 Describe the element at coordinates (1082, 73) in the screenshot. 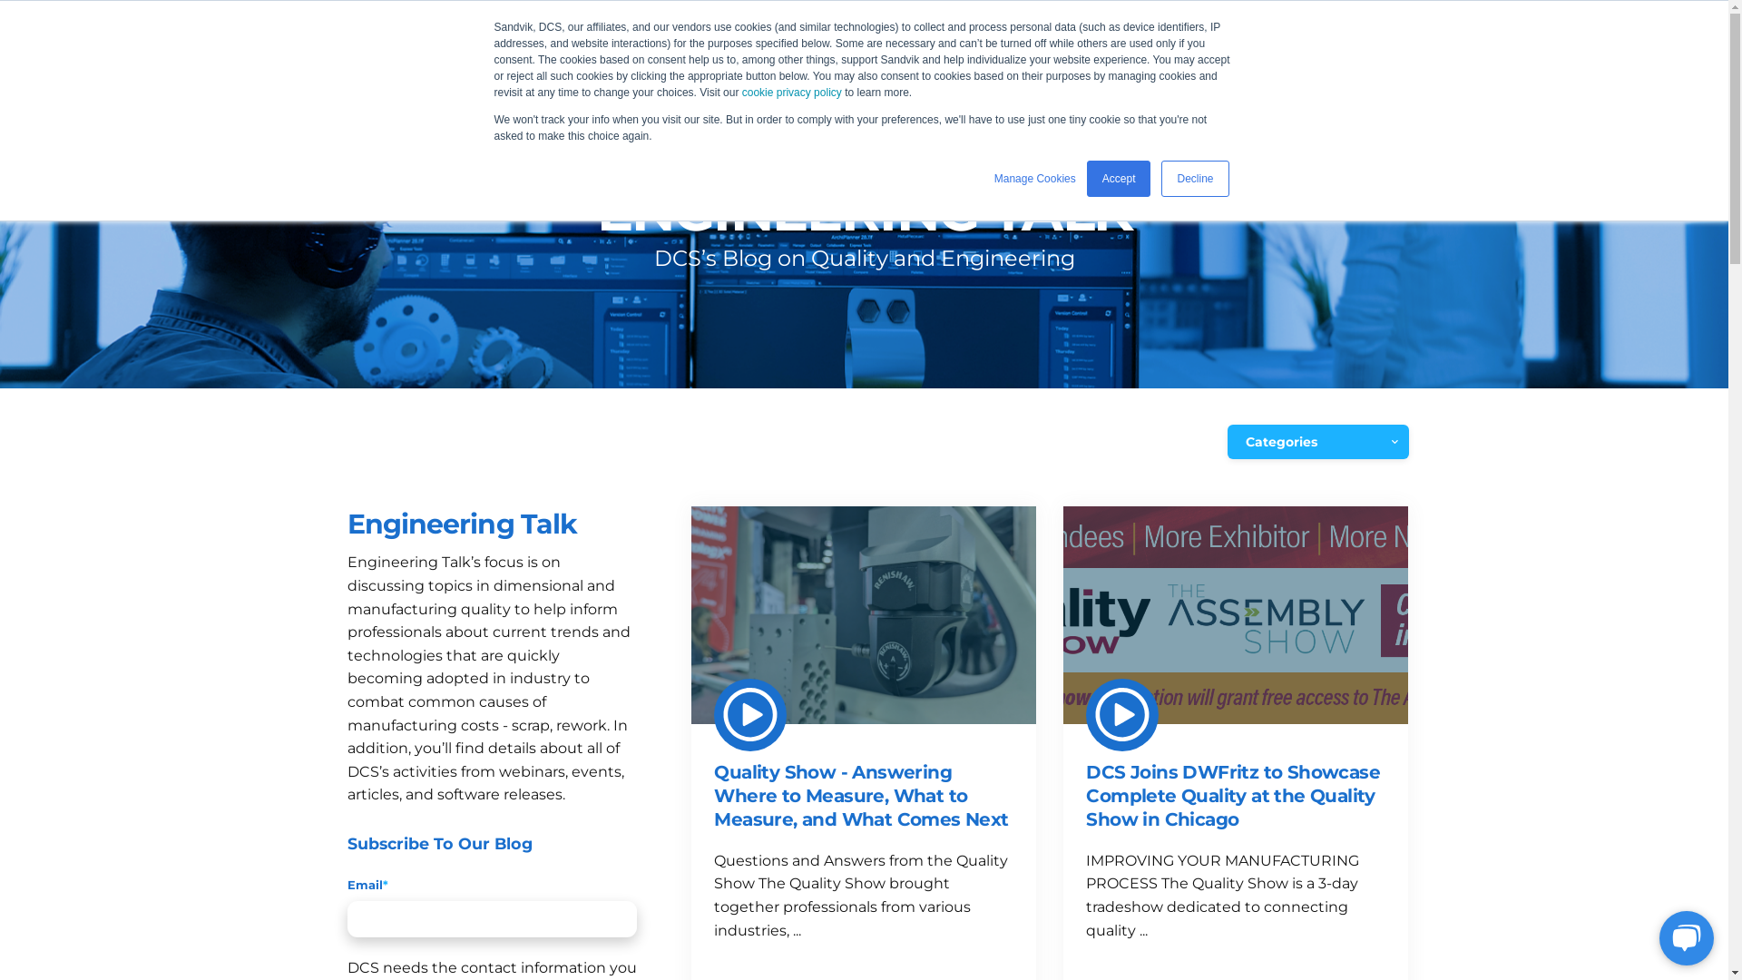

I see `Connect` at that location.